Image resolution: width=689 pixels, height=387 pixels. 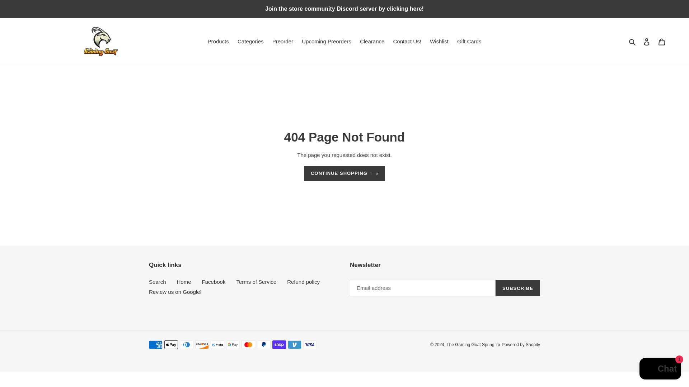 I want to click on Powered by Shopify, so click(x=521, y=344).